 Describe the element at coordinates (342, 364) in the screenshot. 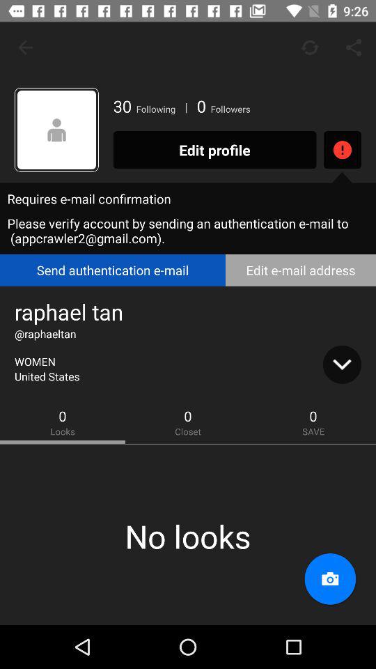

I see `view more information` at that location.